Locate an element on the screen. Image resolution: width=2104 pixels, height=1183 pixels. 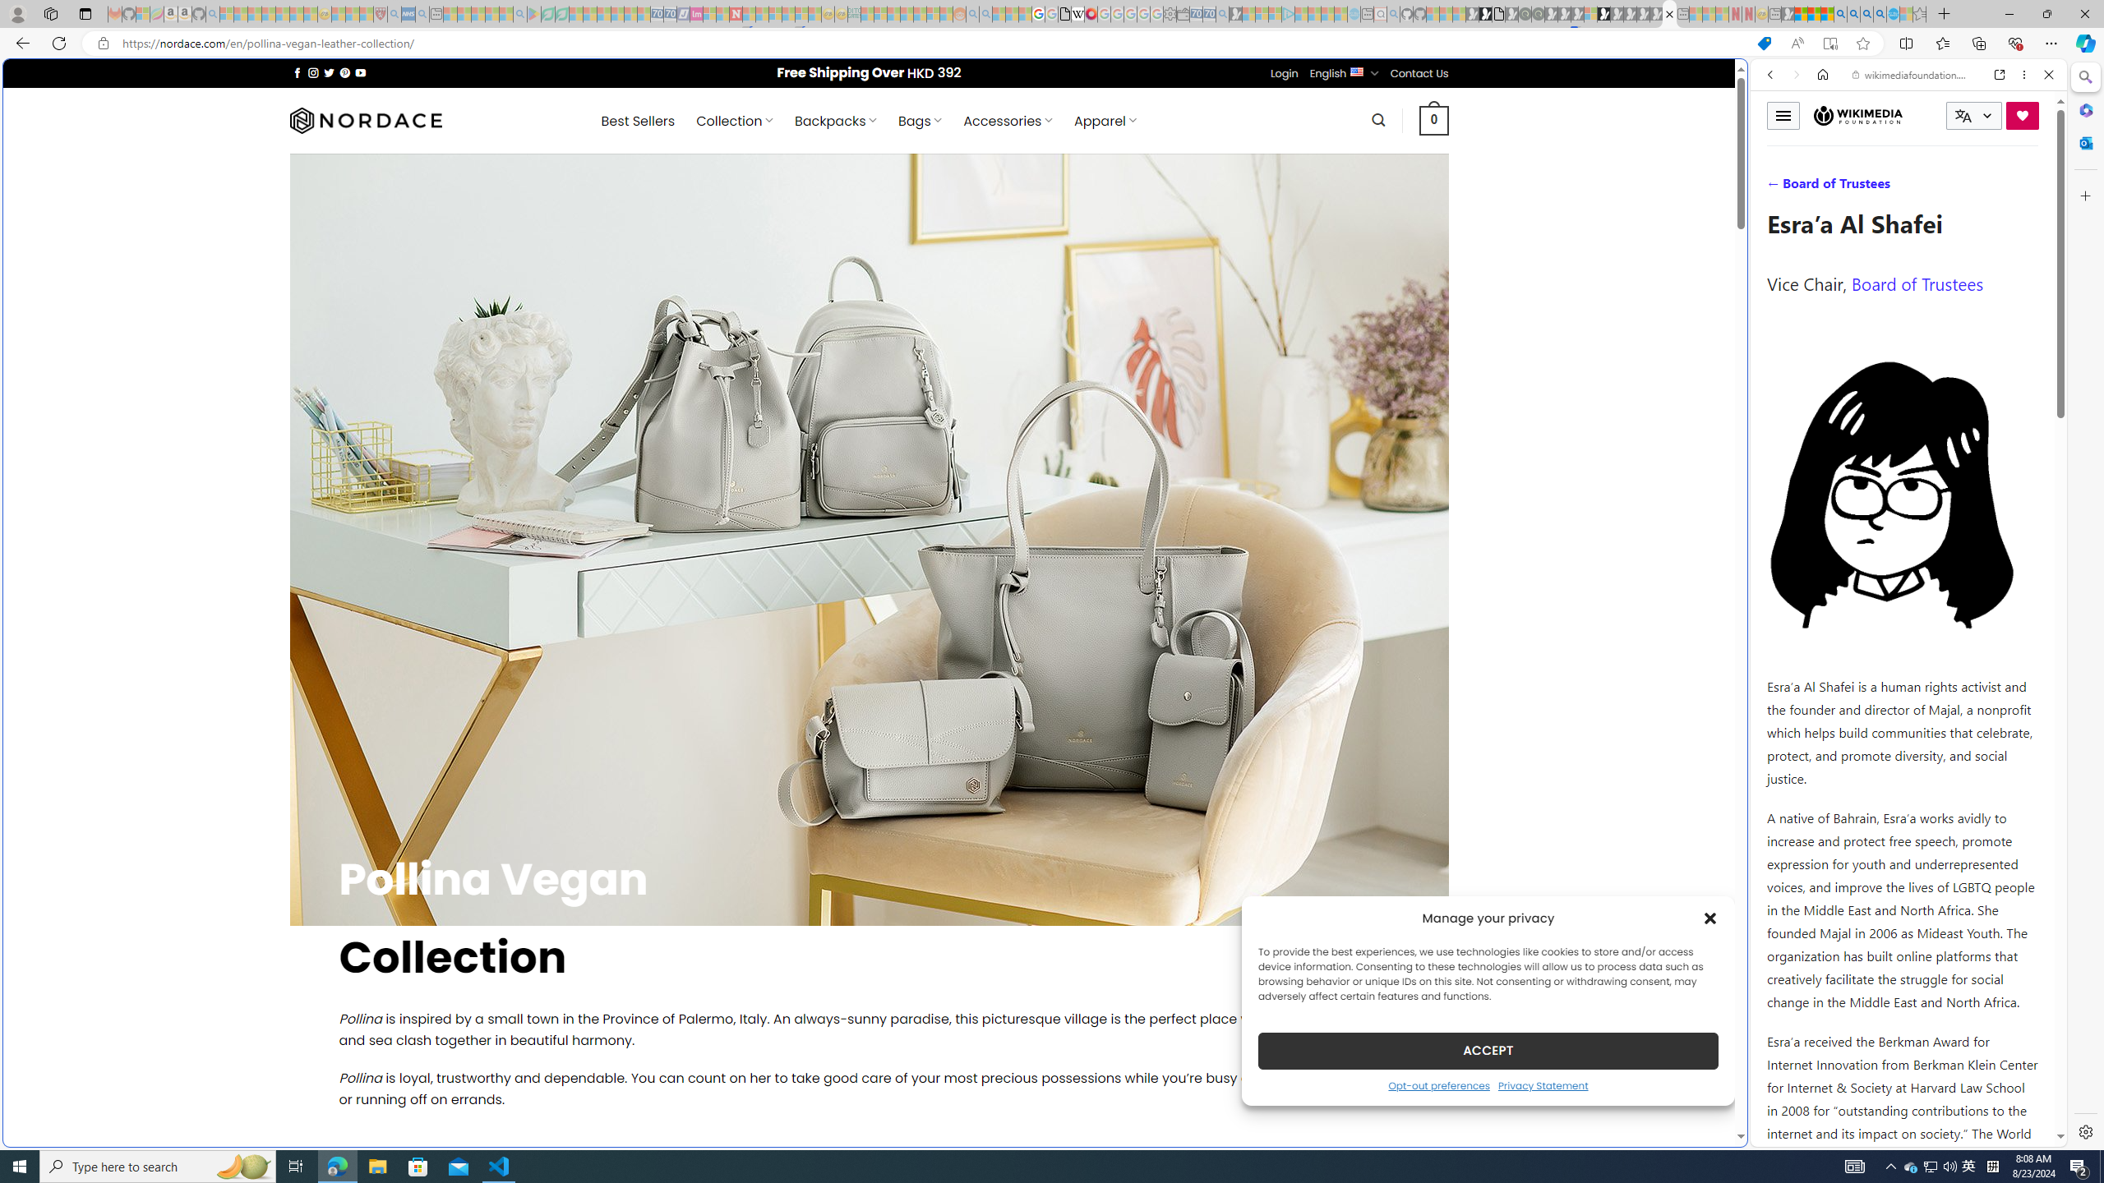
 0  is located at coordinates (1435, 120).